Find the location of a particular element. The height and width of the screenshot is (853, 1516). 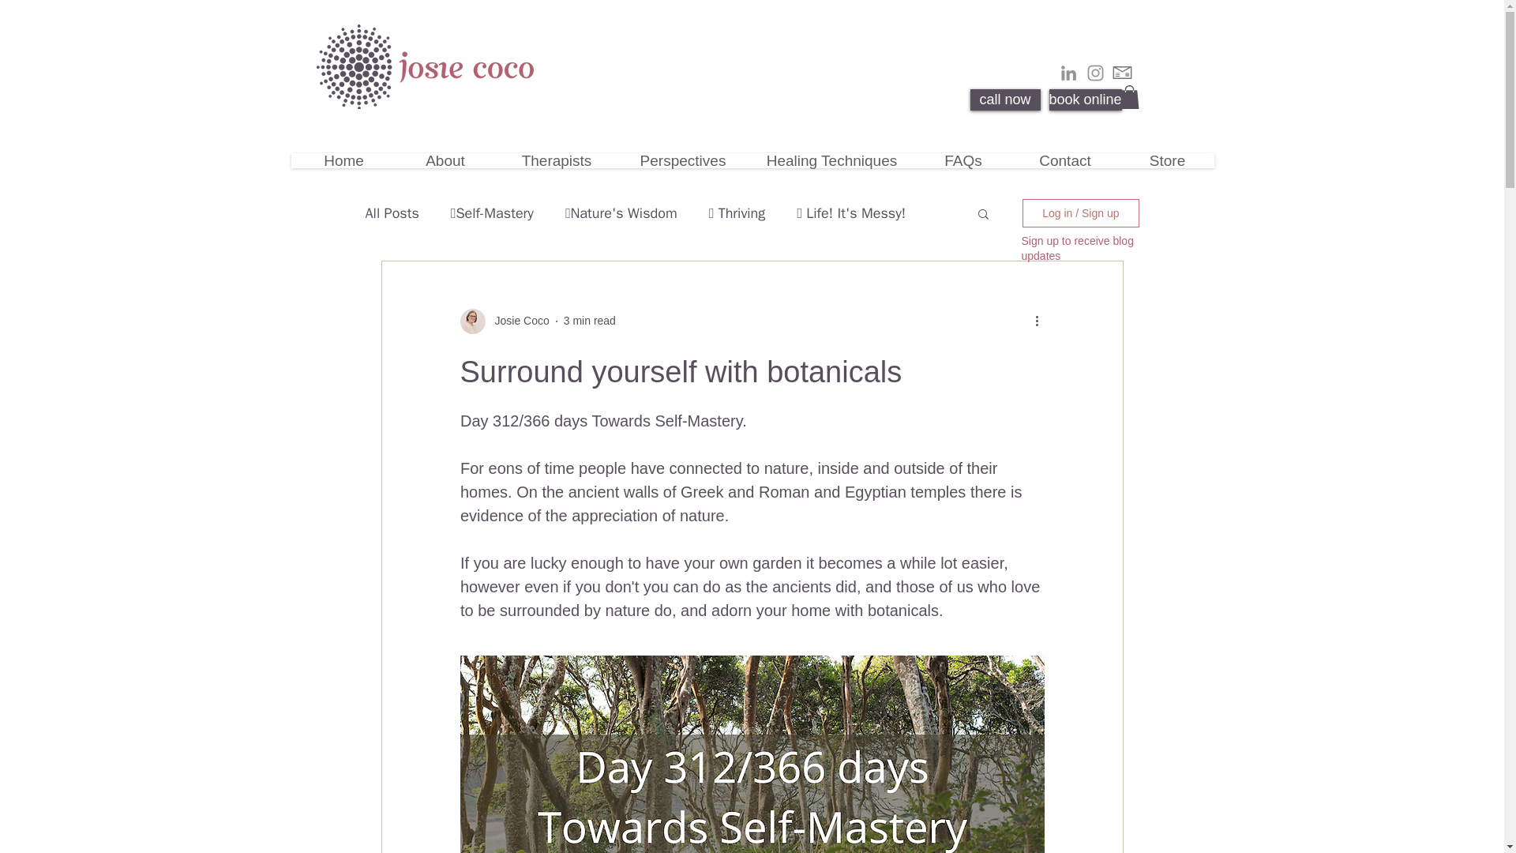

All Posts is located at coordinates (392, 213).